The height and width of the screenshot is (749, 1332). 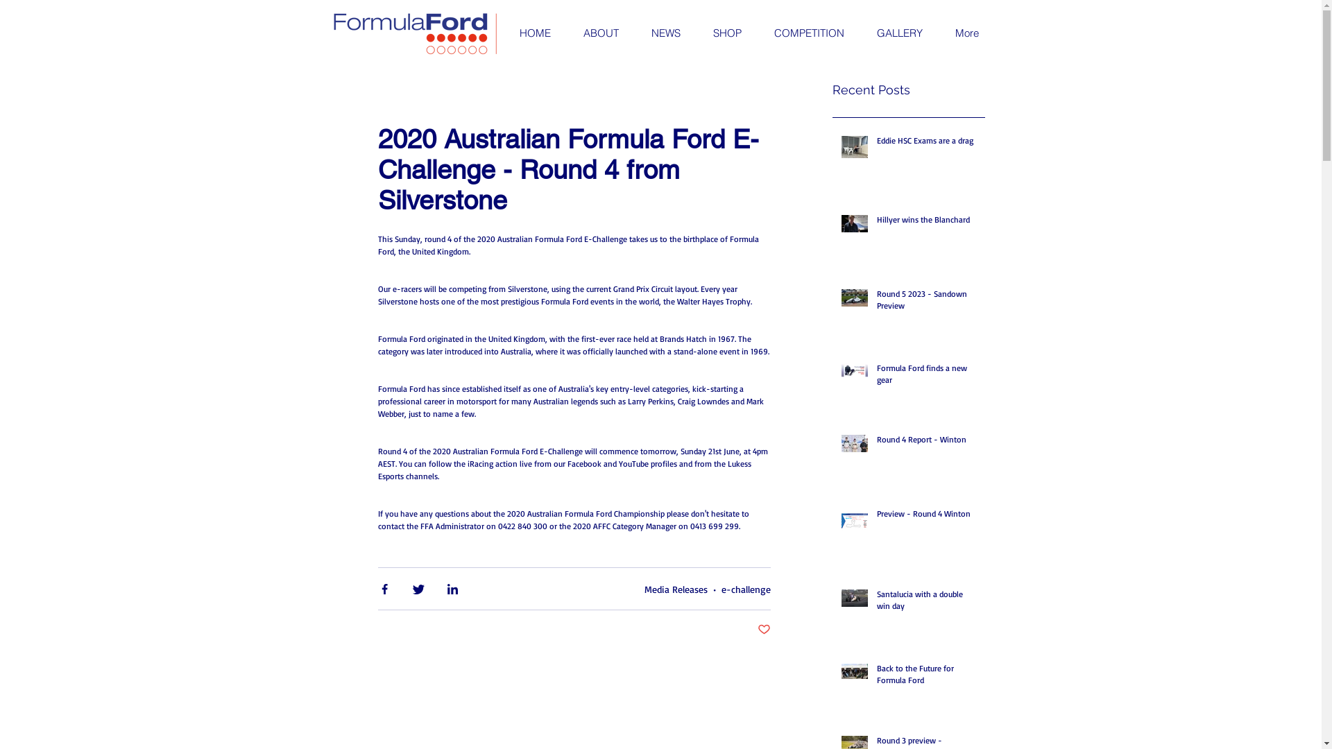 I want to click on Round 5 2023 - Sandown Preview, so click(x=927, y=303).